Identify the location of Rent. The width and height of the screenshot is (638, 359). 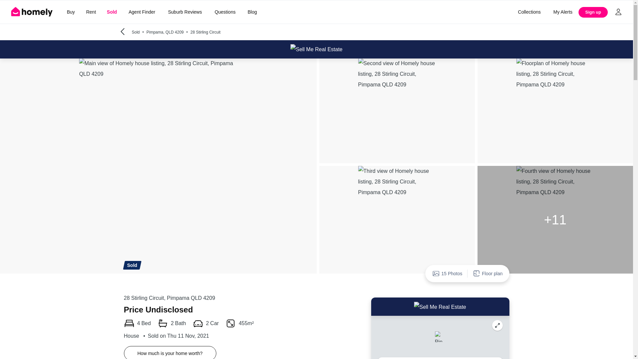
(91, 12).